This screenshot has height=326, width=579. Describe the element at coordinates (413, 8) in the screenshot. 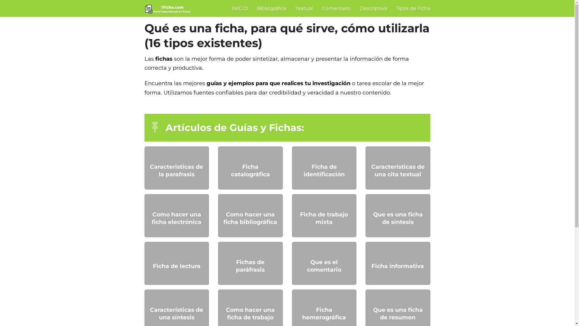

I see `Tipos de Ficha` at that location.